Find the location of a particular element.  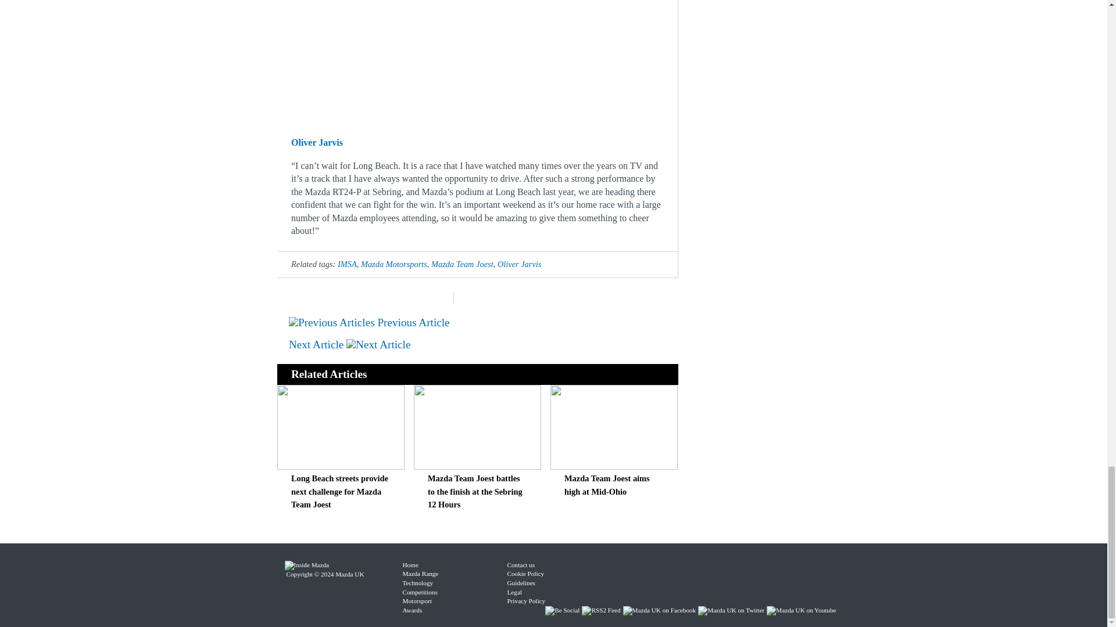

IMSA is located at coordinates (348, 264).